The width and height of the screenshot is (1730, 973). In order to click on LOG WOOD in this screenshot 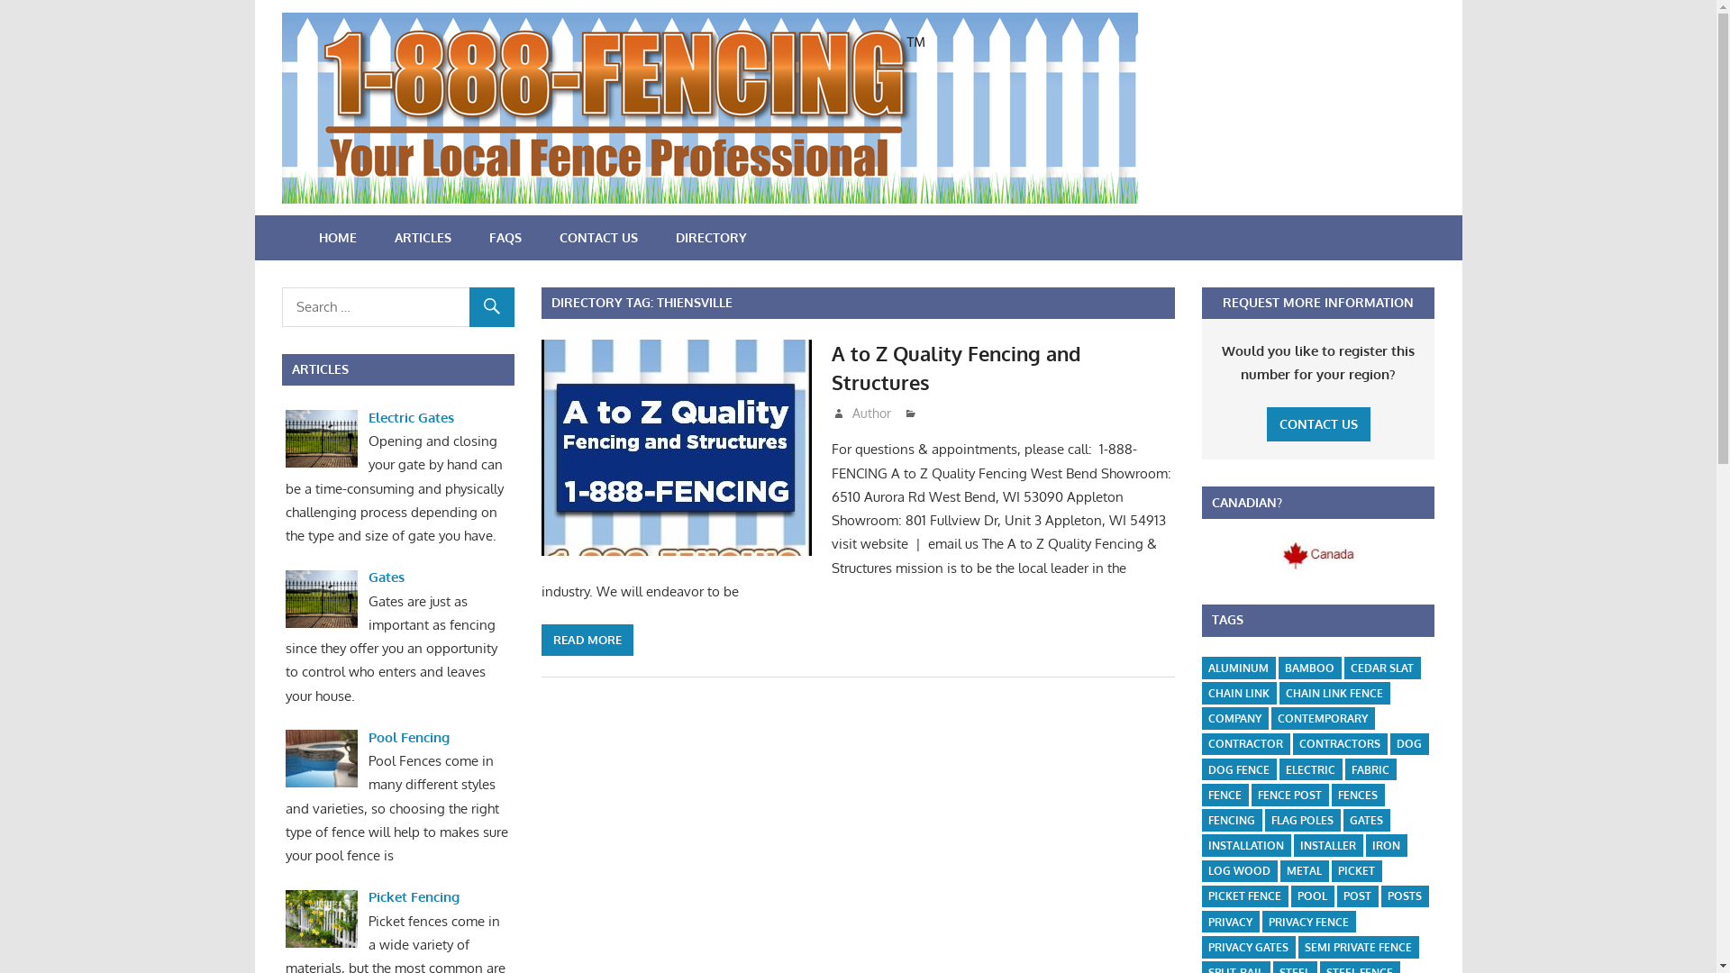, I will do `click(1240, 870)`.